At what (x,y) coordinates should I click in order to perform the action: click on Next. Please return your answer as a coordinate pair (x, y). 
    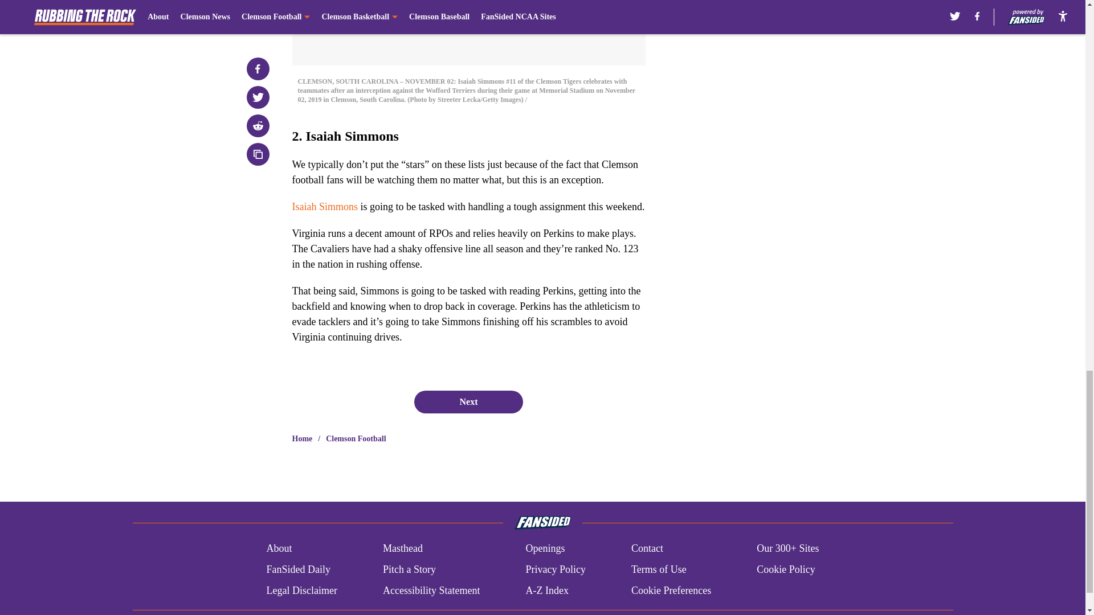
    Looking at the image, I should click on (468, 401).